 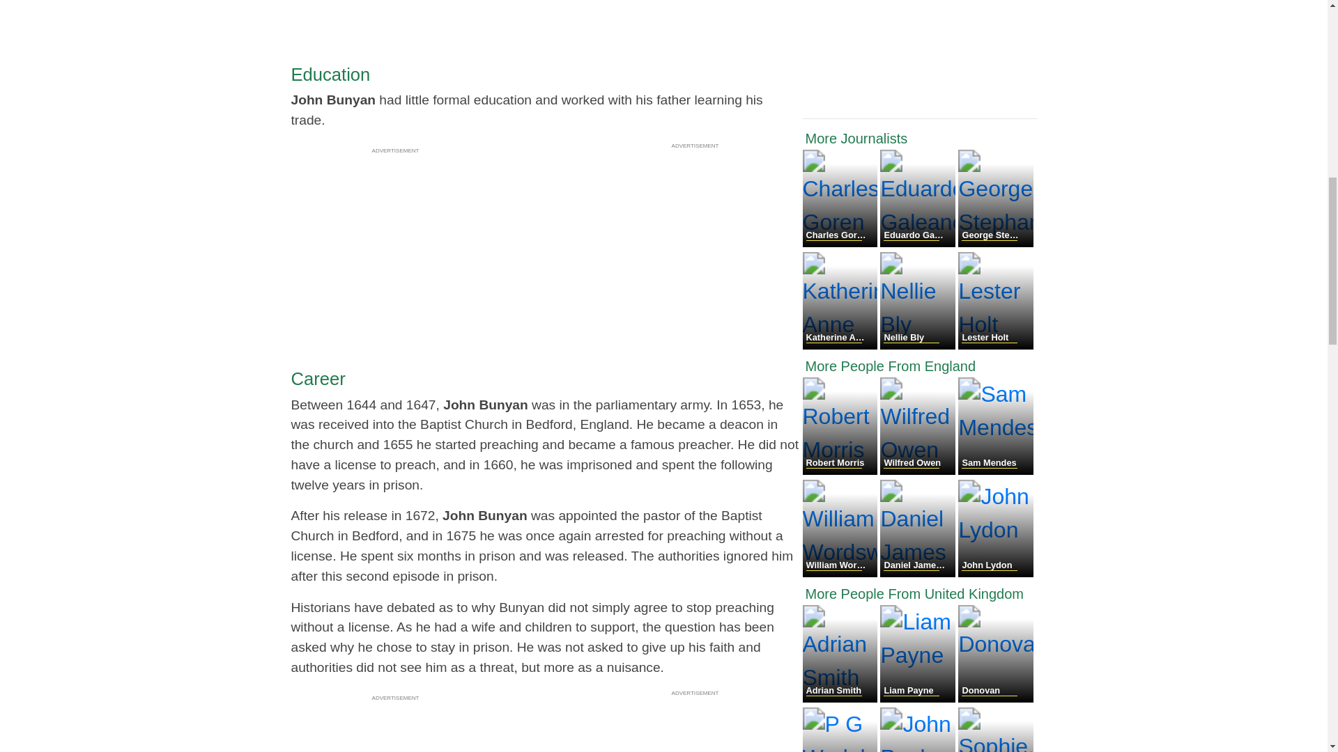 I want to click on Nellie Bly, so click(x=918, y=345).